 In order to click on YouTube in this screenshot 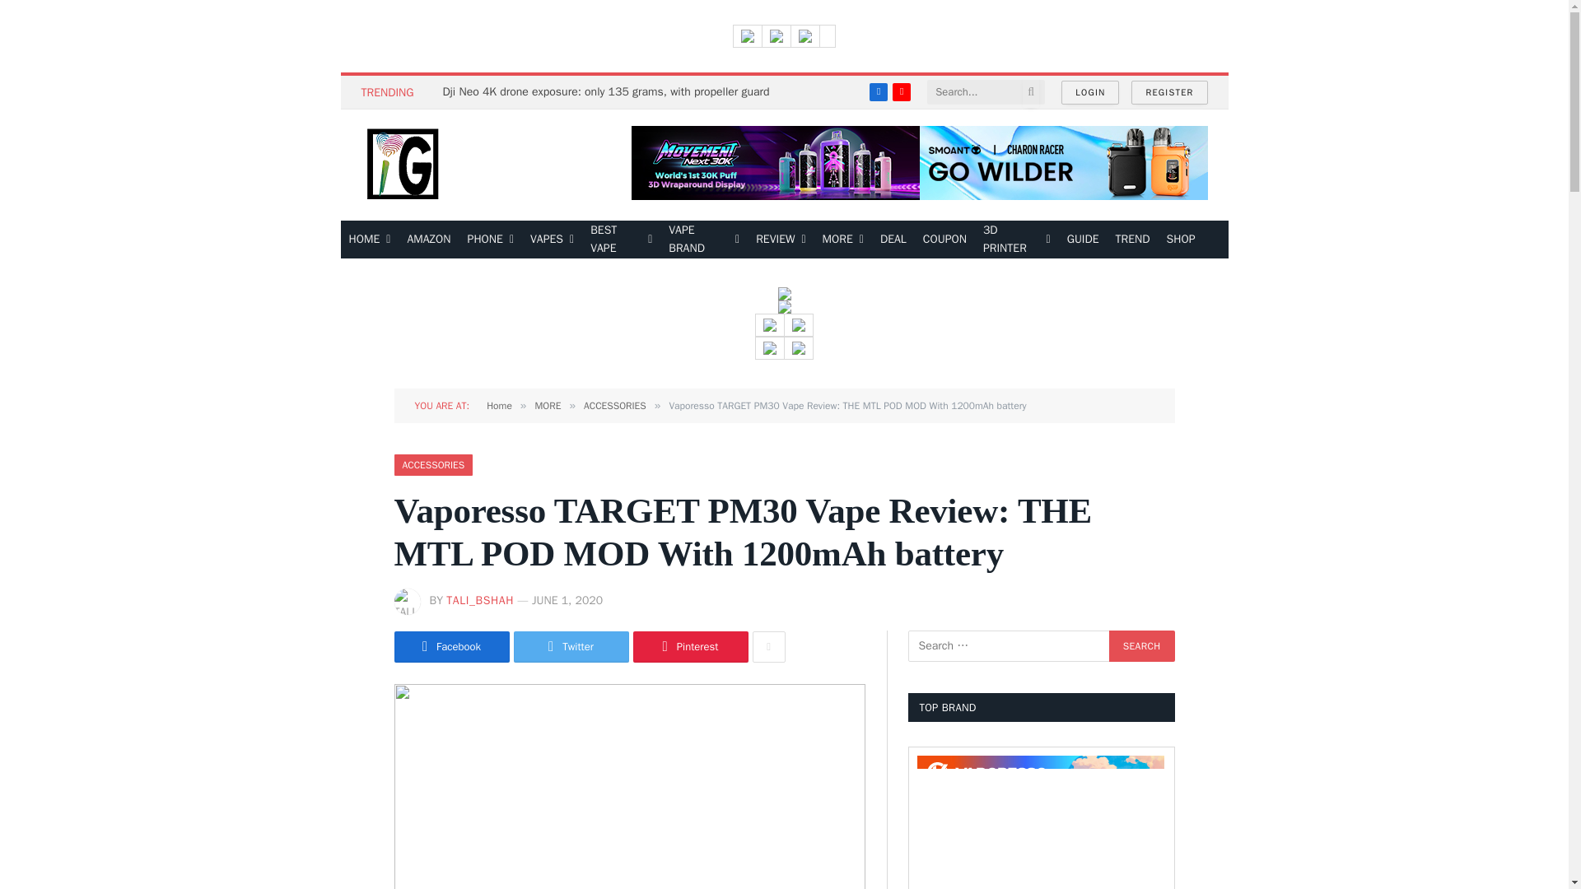, I will do `click(901, 92)`.